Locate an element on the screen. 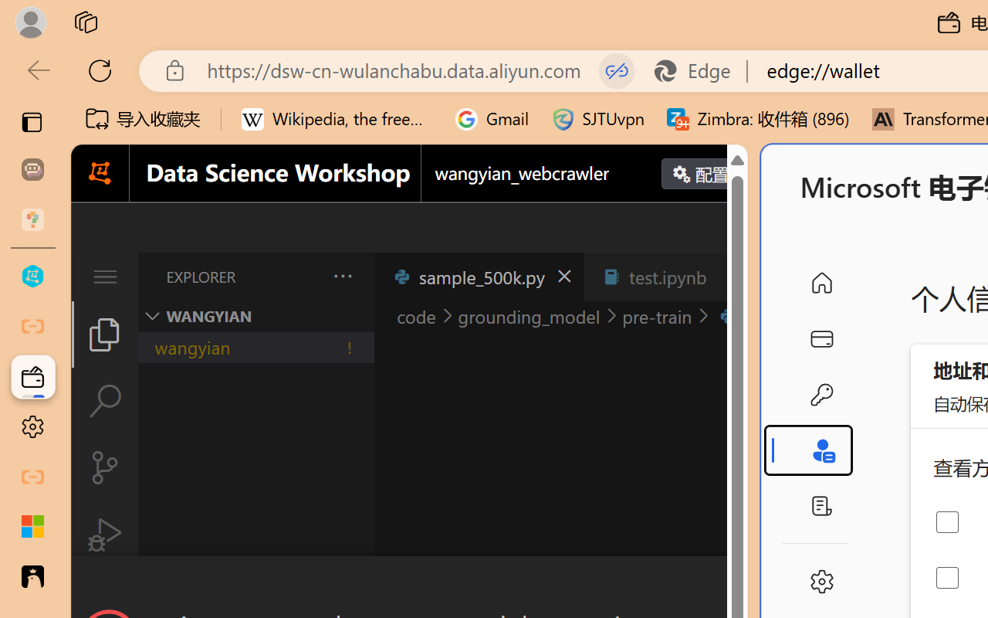  Explorer (Ctrl+Shift+E) is located at coordinates (105, 334).